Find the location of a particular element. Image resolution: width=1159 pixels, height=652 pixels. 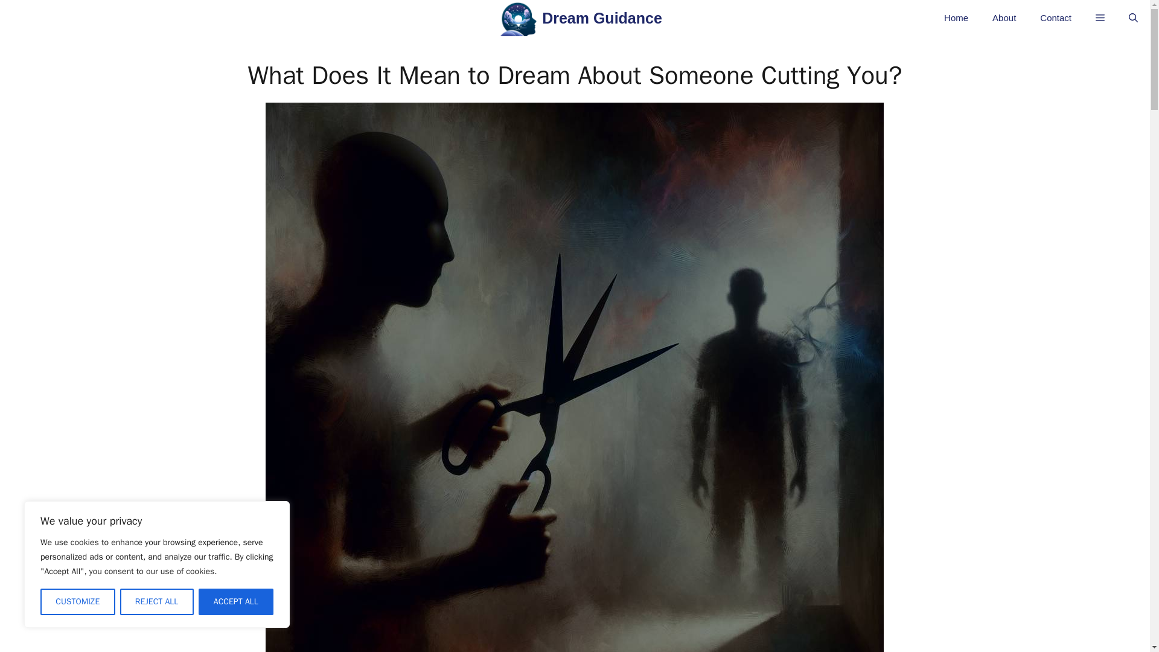

Contact is located at coordinates (1056, 18).